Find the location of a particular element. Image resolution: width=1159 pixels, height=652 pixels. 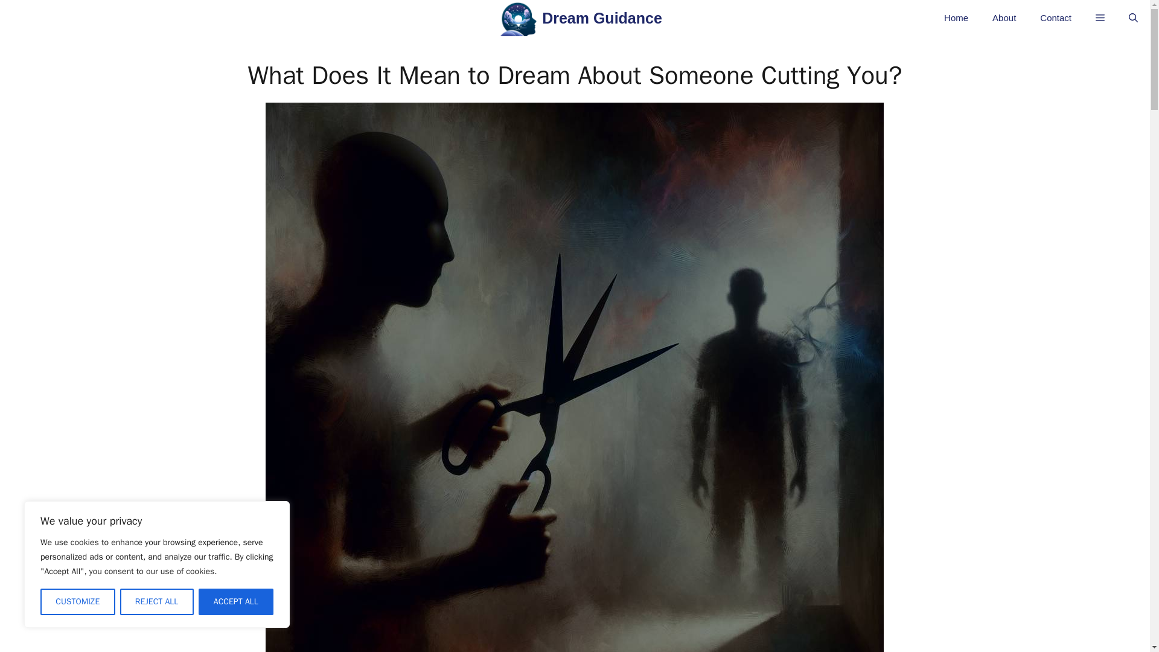

Contact is located at coordinates (1056, 18).